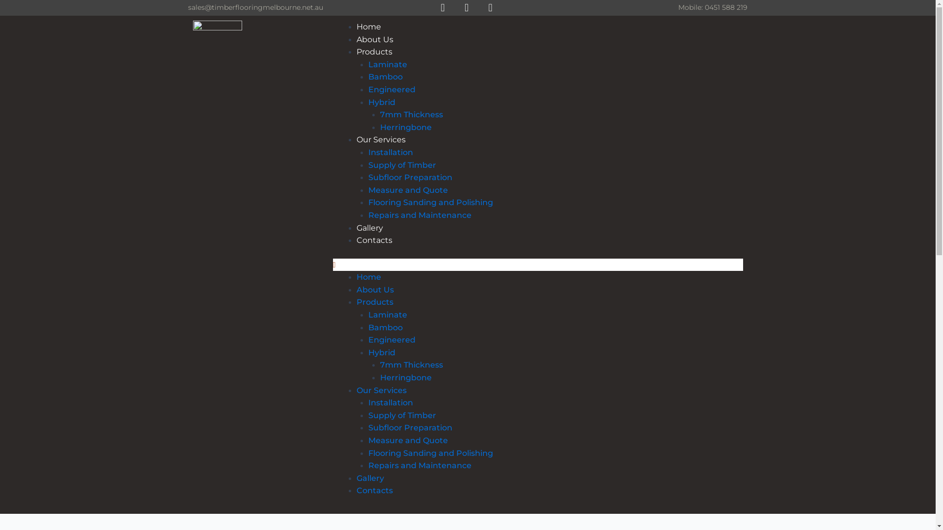 This screenshot has height=530, width=943. I want to click on Engineered, so click(392, 89).